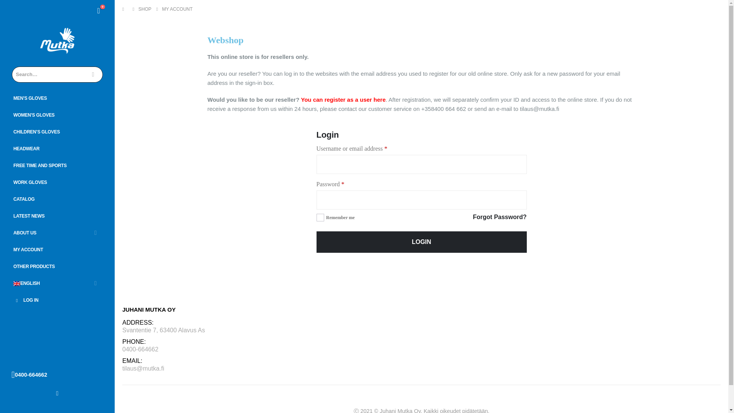  What do you see at coordinates (57, 165) in the screenshot?
I see `FREE TIME AND SPORTS` at bounding box center [57, 165].